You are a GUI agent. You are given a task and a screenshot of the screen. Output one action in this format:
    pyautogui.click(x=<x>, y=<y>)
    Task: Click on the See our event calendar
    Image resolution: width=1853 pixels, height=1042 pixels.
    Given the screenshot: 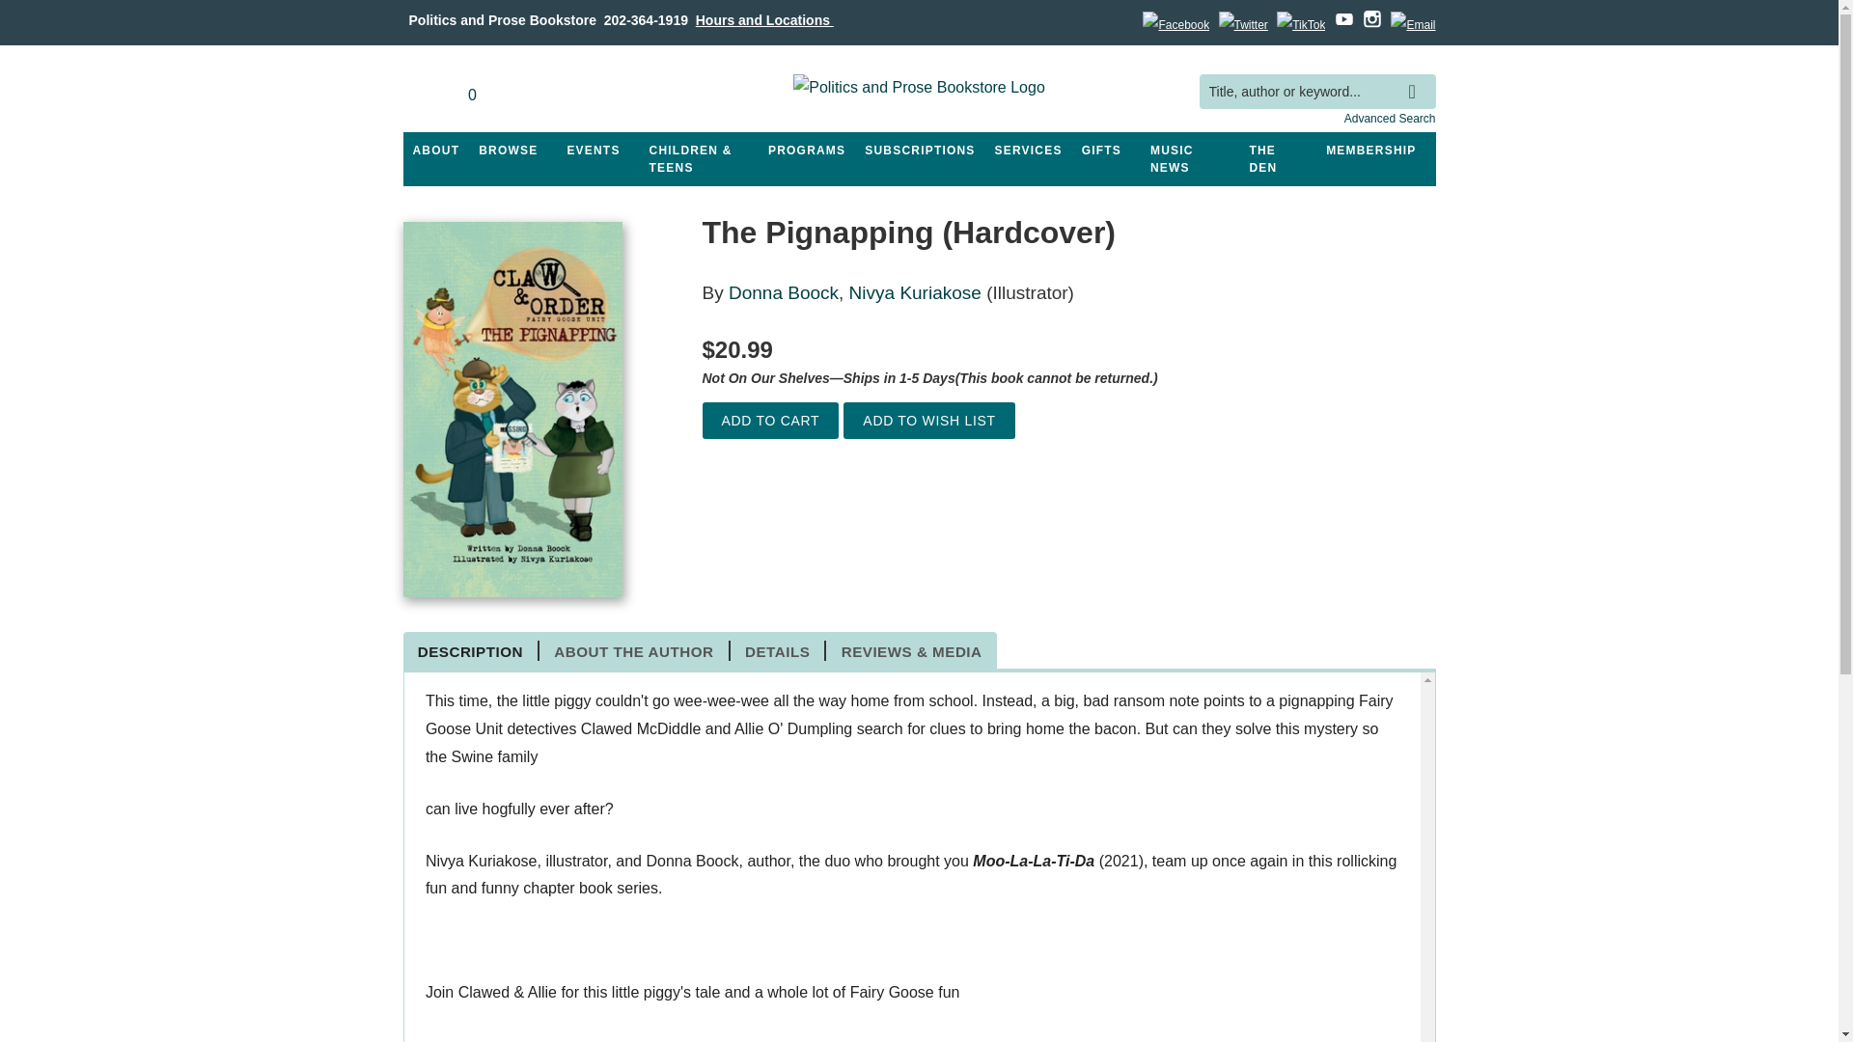 What is the action you would take?
    pyautogui.click(x=593, y=151)
    